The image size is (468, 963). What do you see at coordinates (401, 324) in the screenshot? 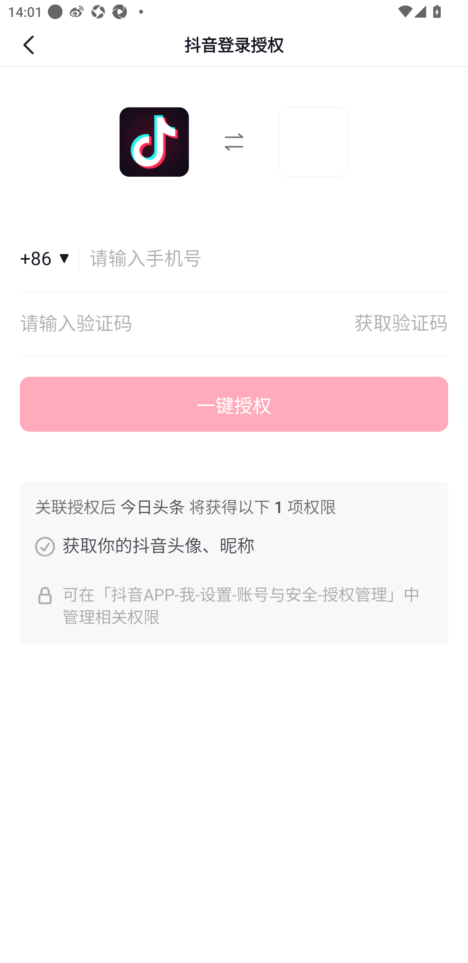
I see `获取验证码` at bounding box center [401, 324].